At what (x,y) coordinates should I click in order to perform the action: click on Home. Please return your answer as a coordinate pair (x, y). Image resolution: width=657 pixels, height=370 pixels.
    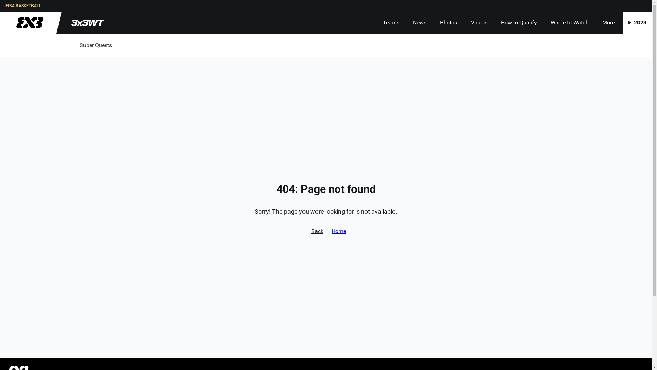
    Looking at the image, I should click on (339, 231).